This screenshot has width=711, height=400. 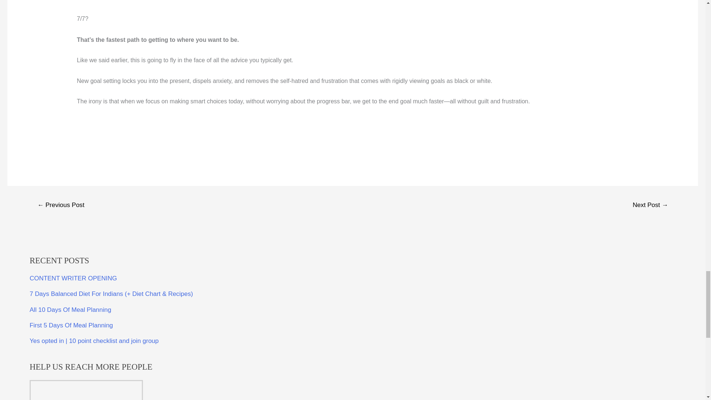 What do you see at coordinates (73, 278) in the screenshot?
I see `CONTENT WRITER OPENING` at bounding box center [73, 278].